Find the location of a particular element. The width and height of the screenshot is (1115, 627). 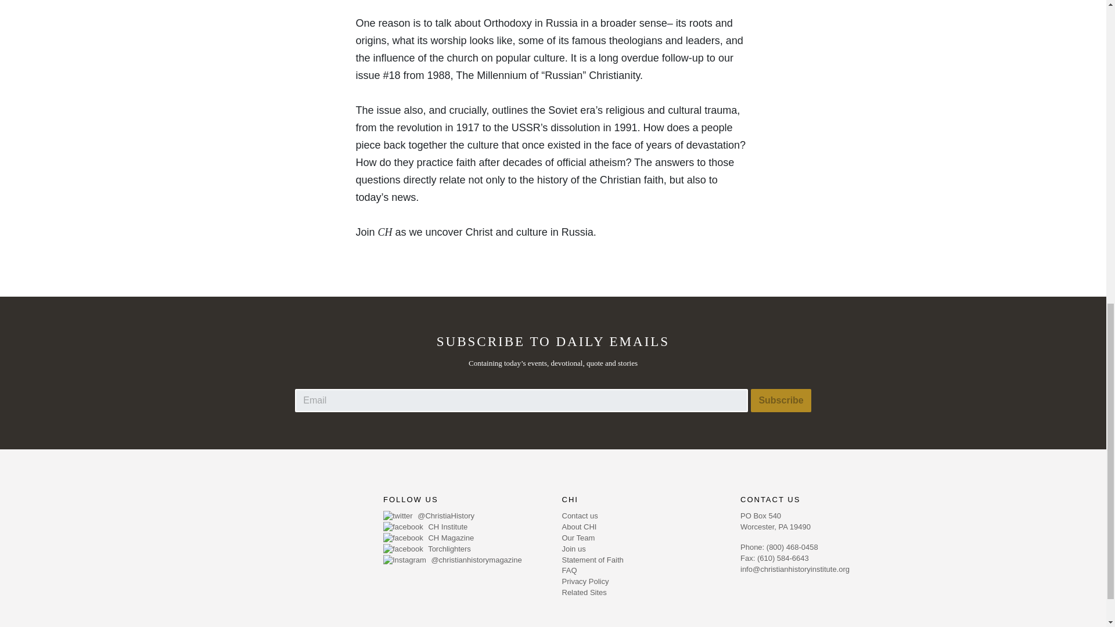

CH Magazine is located at coordinates (464, 539).